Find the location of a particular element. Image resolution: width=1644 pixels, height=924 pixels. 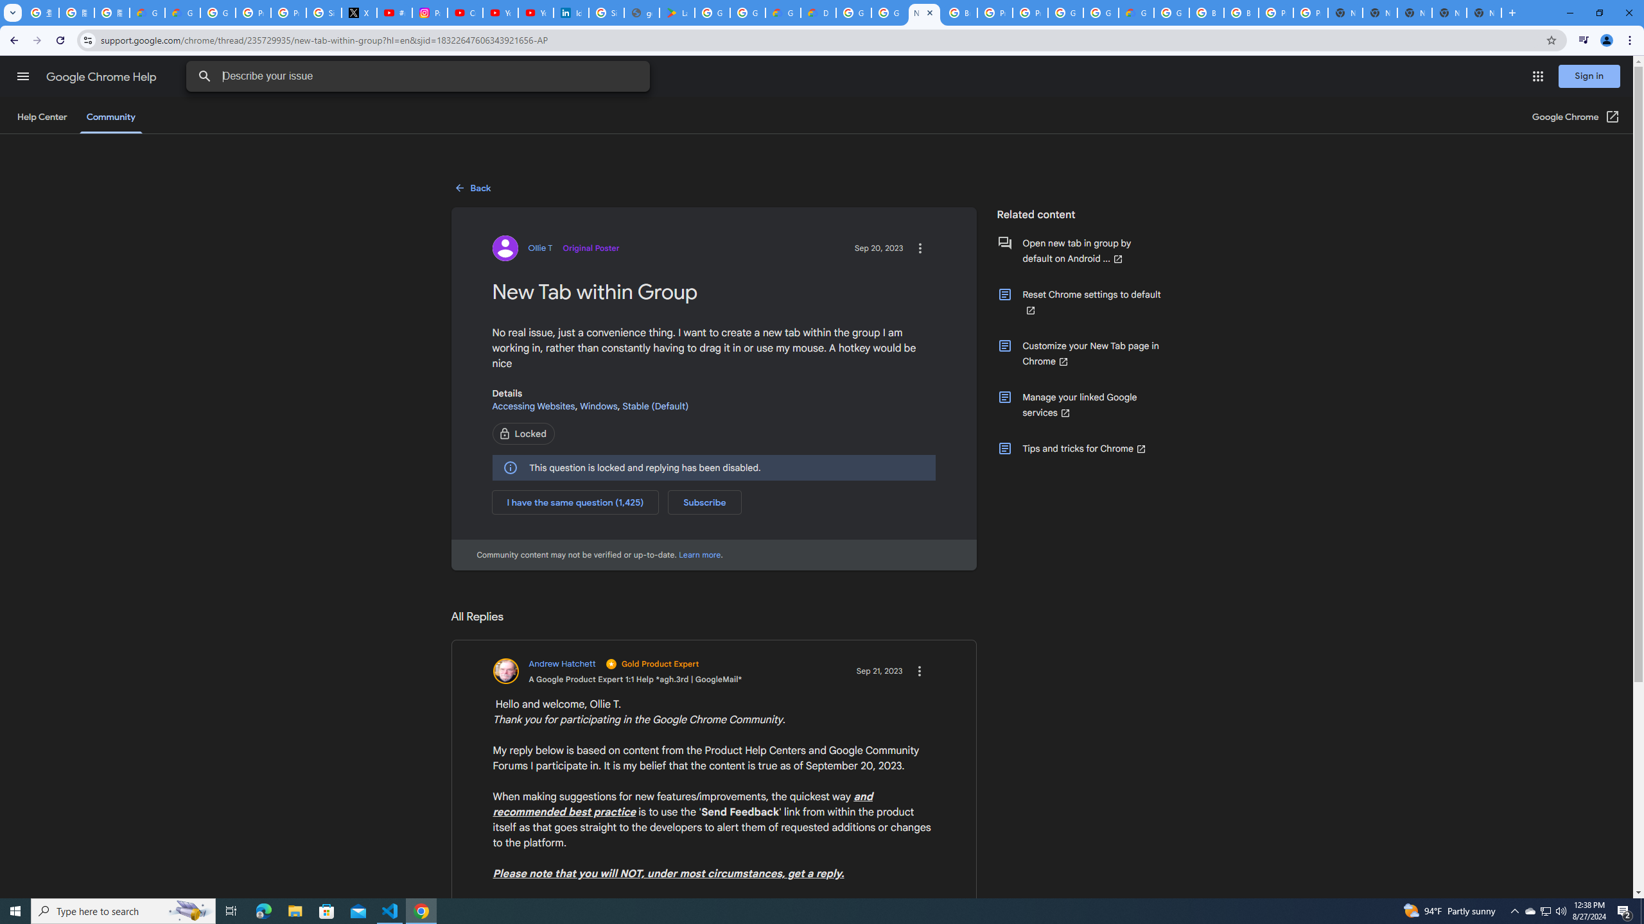

Reset Chrome settings to default (Opens in a new window) is located at coordinates (1079, 302).